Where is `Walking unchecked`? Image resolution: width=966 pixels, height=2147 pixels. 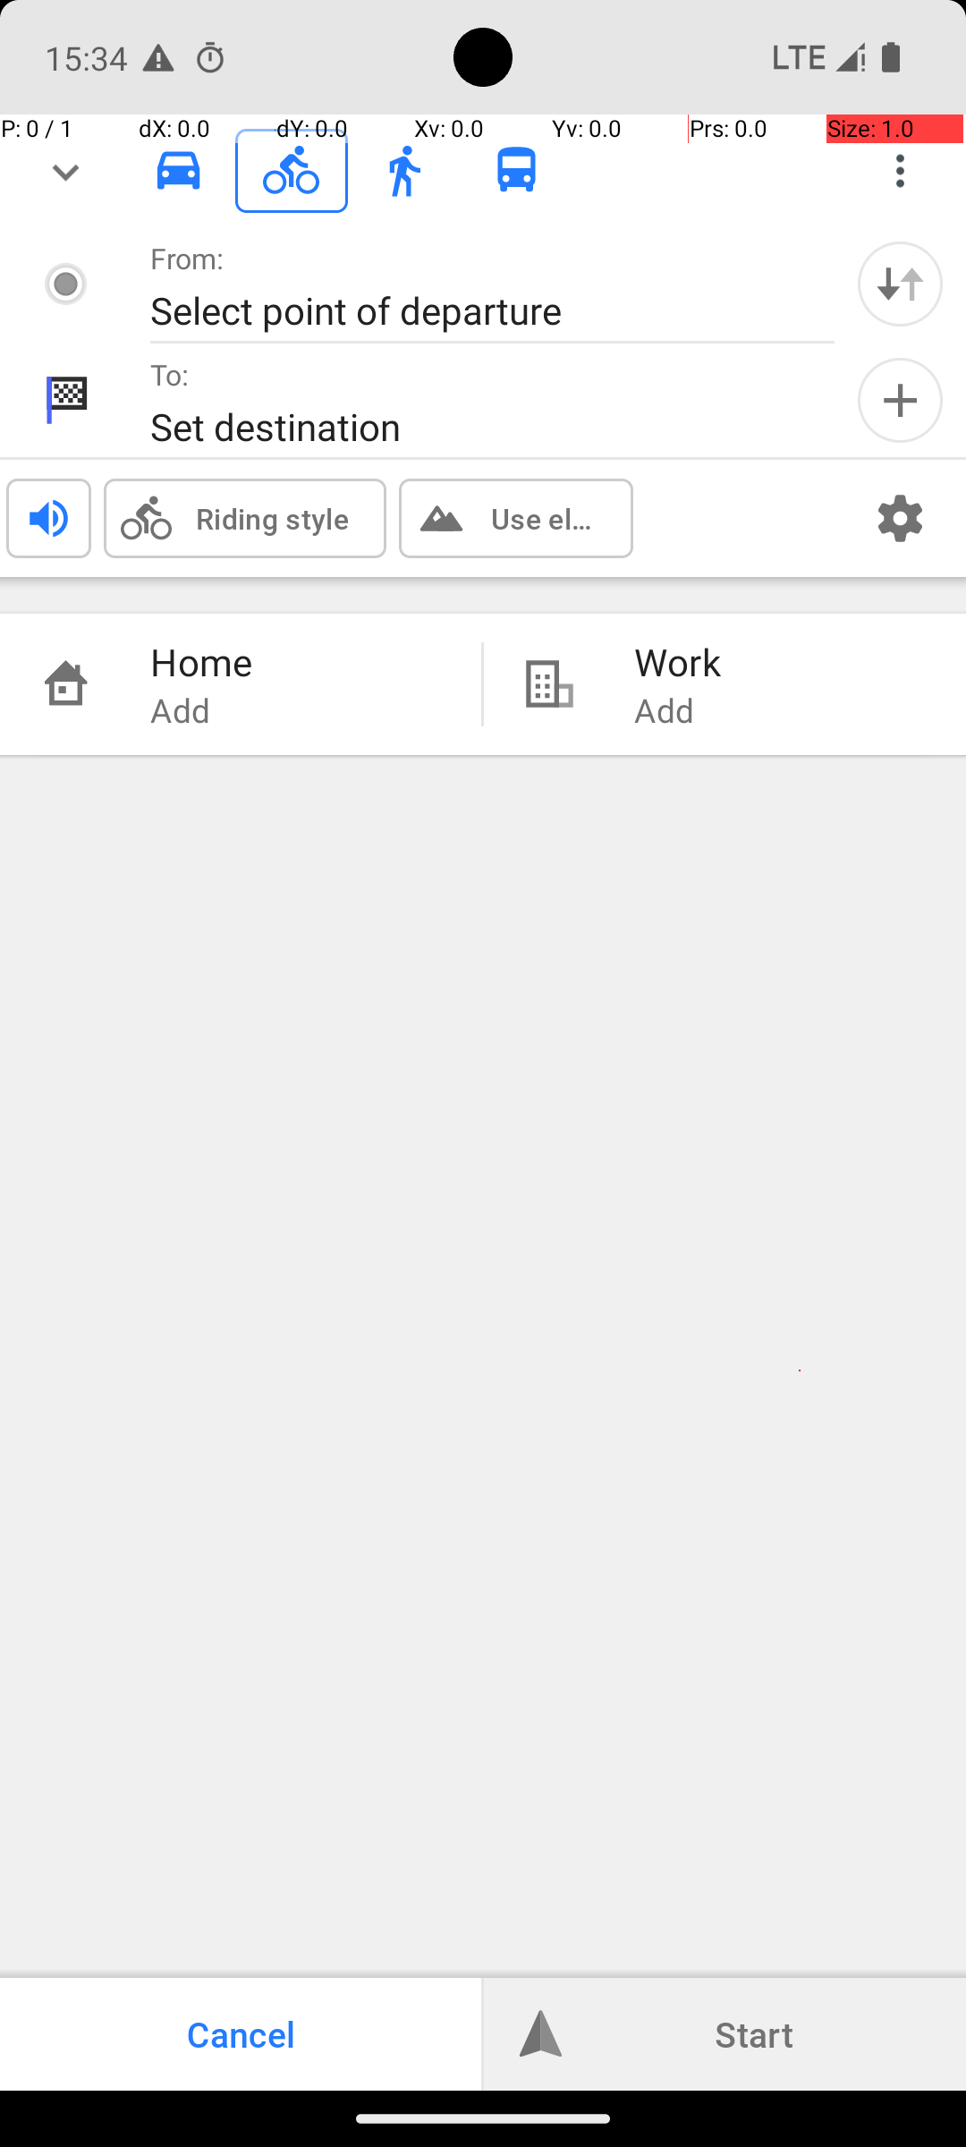 Walking unchecked is located at coordinates (404, 170).